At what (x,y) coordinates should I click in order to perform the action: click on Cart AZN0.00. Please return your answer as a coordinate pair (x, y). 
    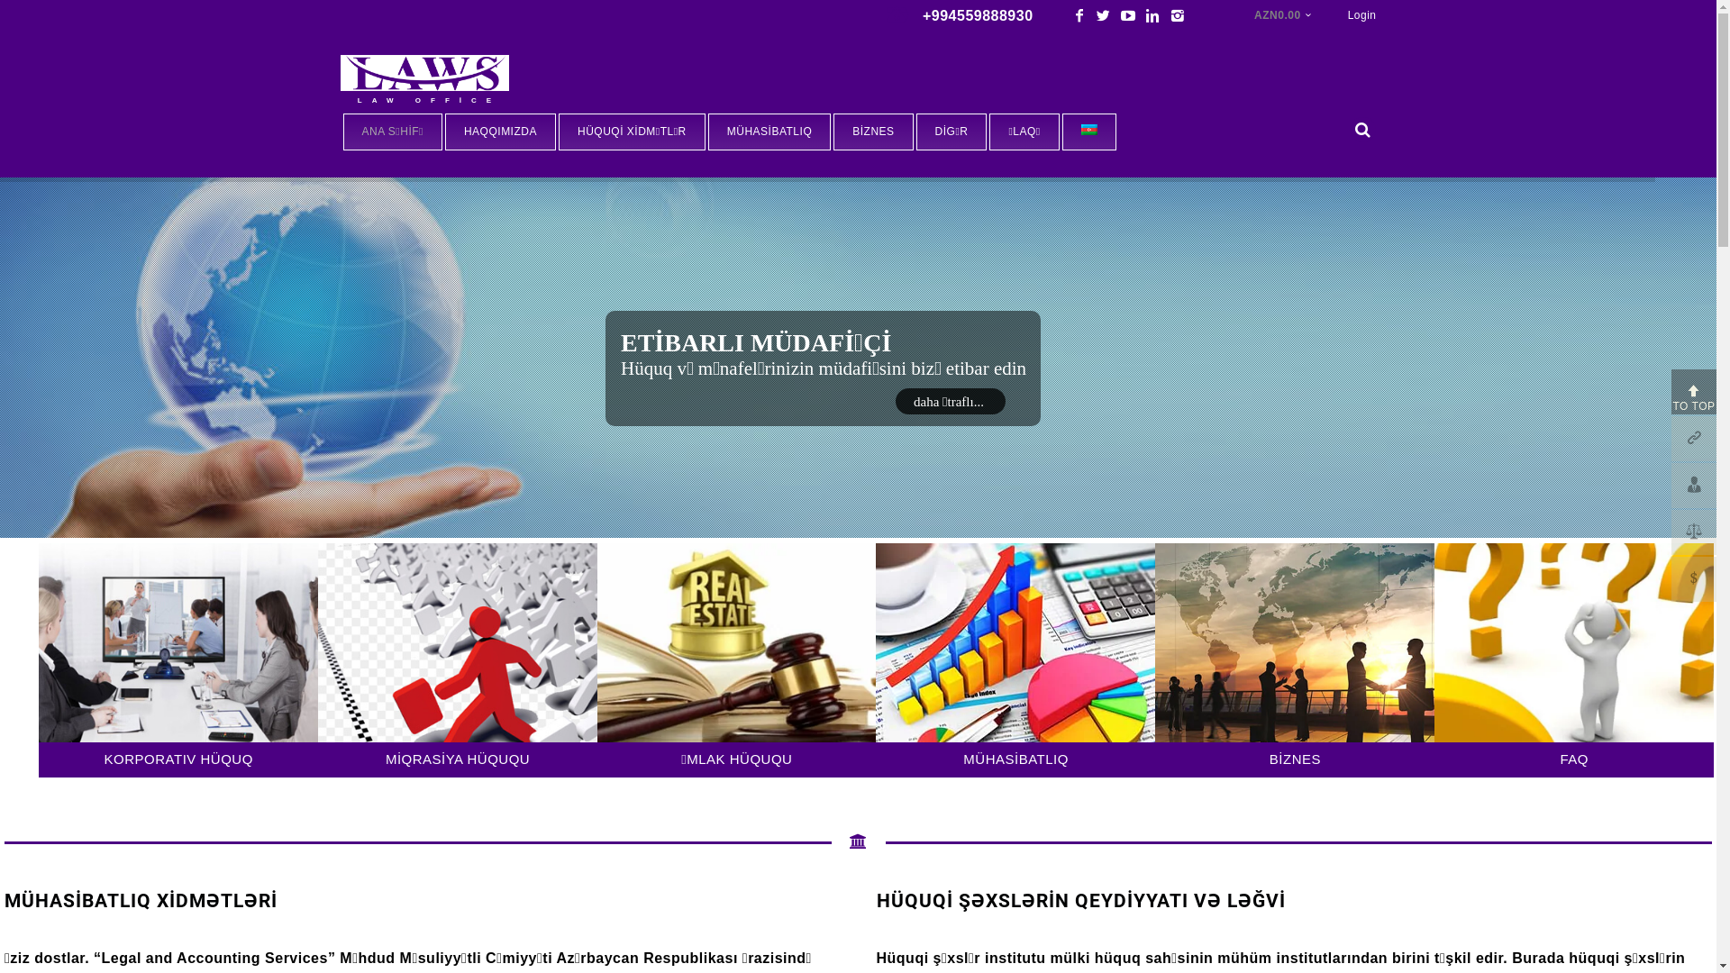
    Looking at the image, I should click on (1283, 16).